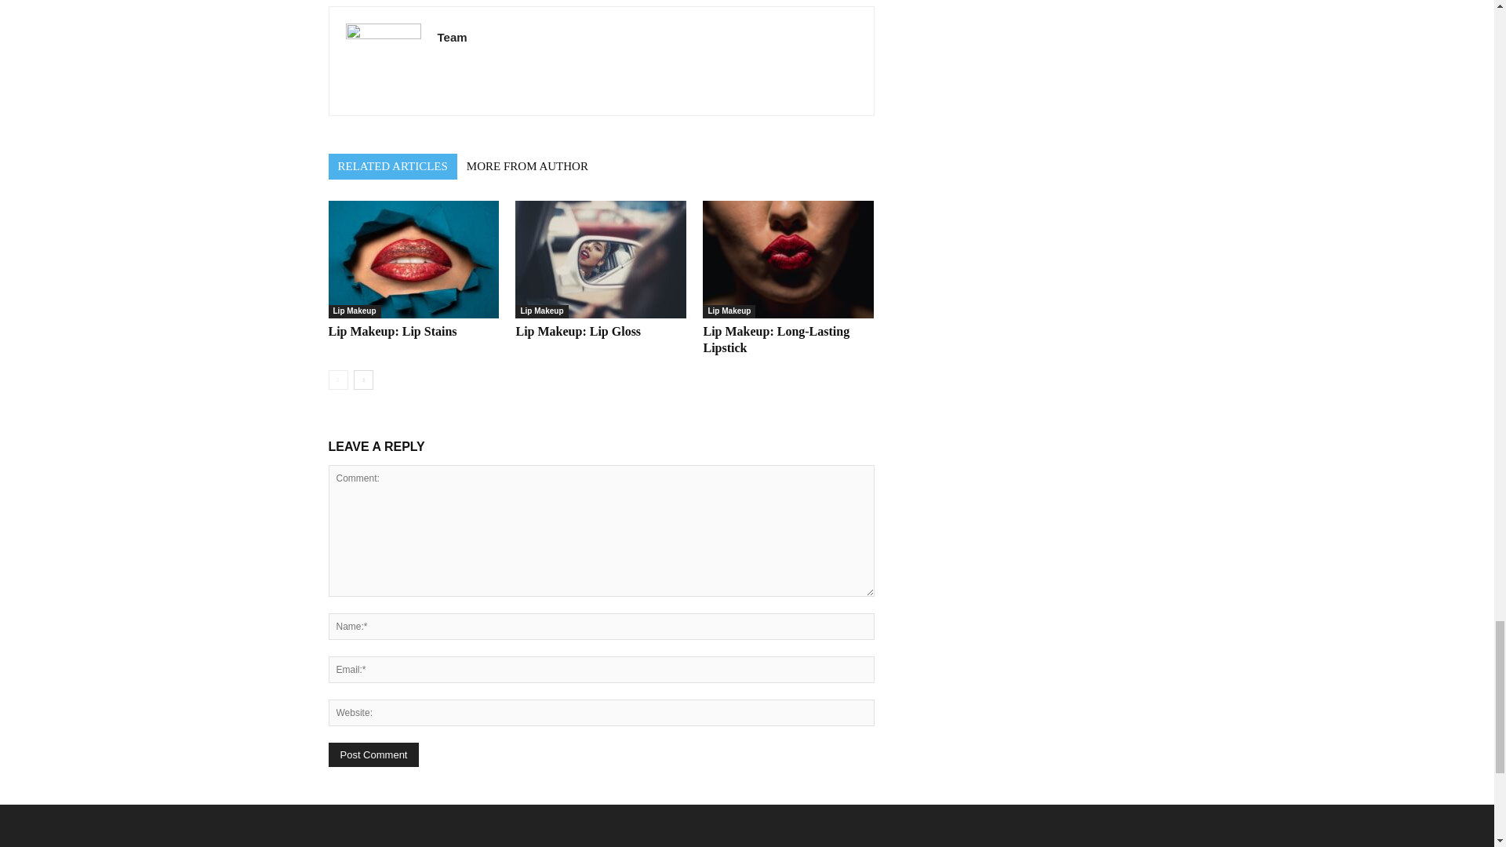 This screenshot has height=847, width=1506. Describe the element at coordinates (577, 331) in the screenshot. I see `Lip Makeup: Lip Gloss` at that location.